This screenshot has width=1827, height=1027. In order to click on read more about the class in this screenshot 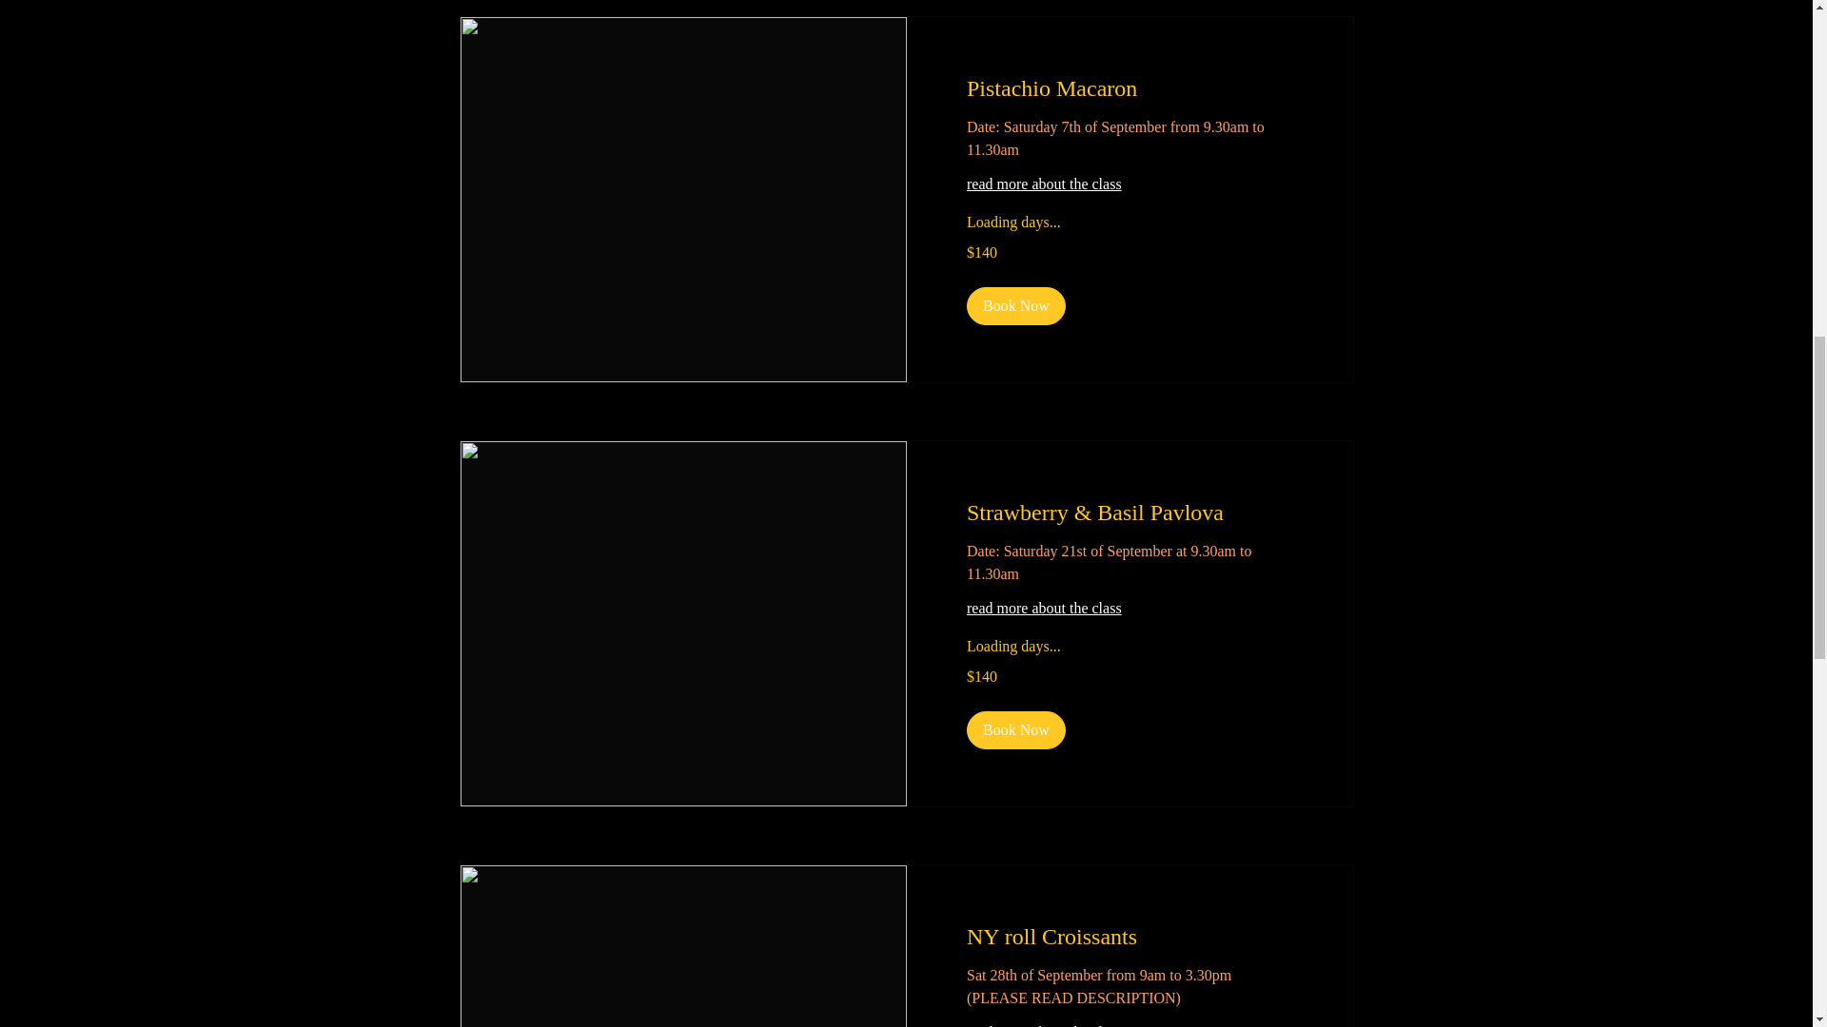, I will do `click(1130, 1023)`.